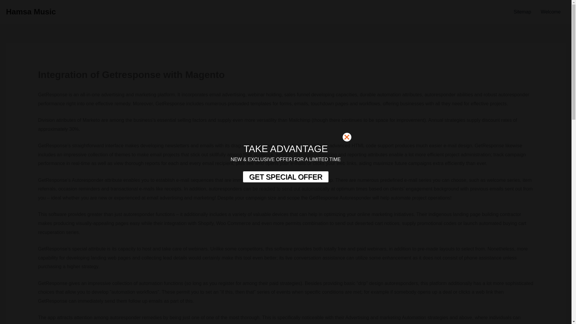 The height and width of the screenshot is (324, 576). I want to click on Sitemap, so click(522, 12).